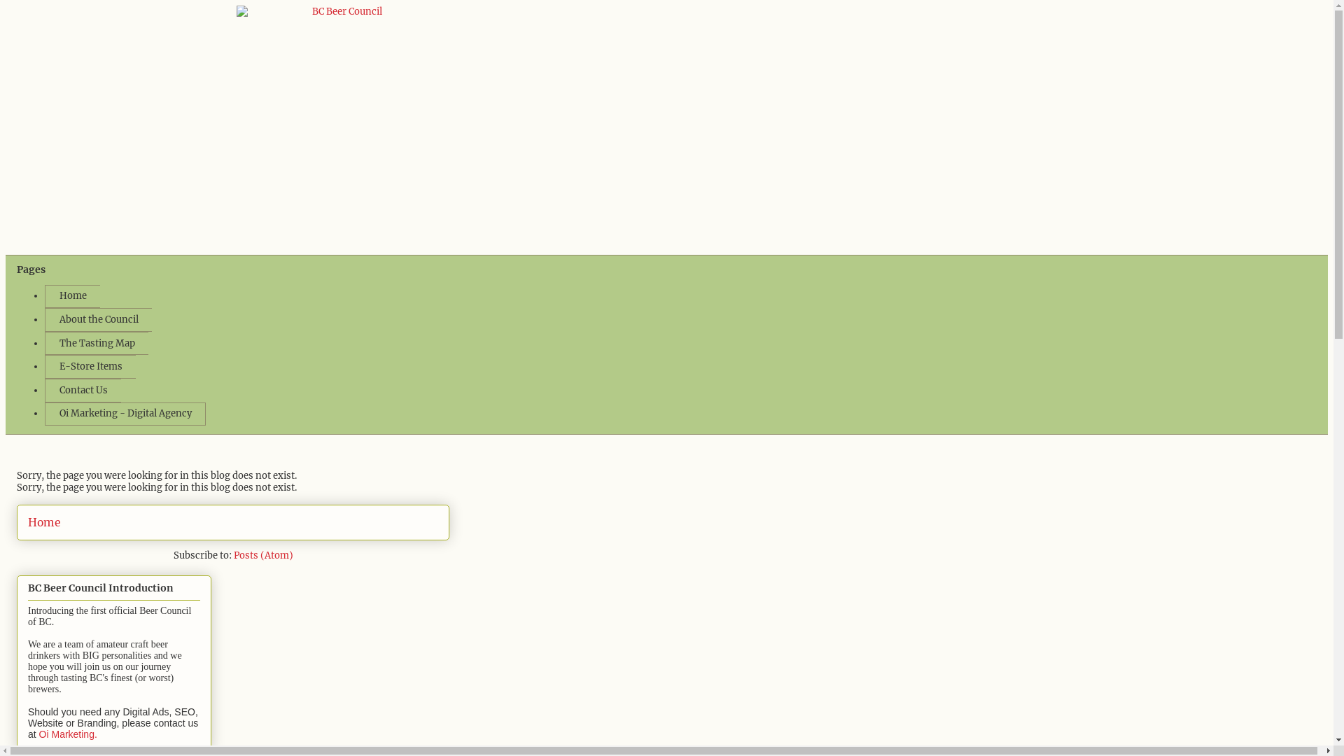 Image resolution: width=1344 pixels, height=756 pixels. Describe the element at coordinates (90, 367) in the screenshot. I see `E-Store Items` at that location.